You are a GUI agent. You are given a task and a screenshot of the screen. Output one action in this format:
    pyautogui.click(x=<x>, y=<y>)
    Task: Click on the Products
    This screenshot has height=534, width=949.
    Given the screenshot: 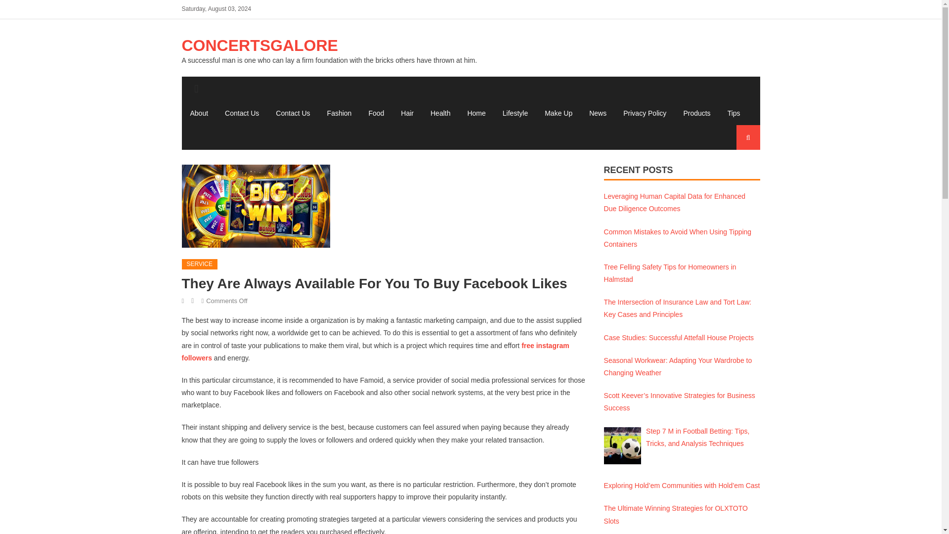 What is the action you would take?
    pyautogui.click(x=696, y=113)
    